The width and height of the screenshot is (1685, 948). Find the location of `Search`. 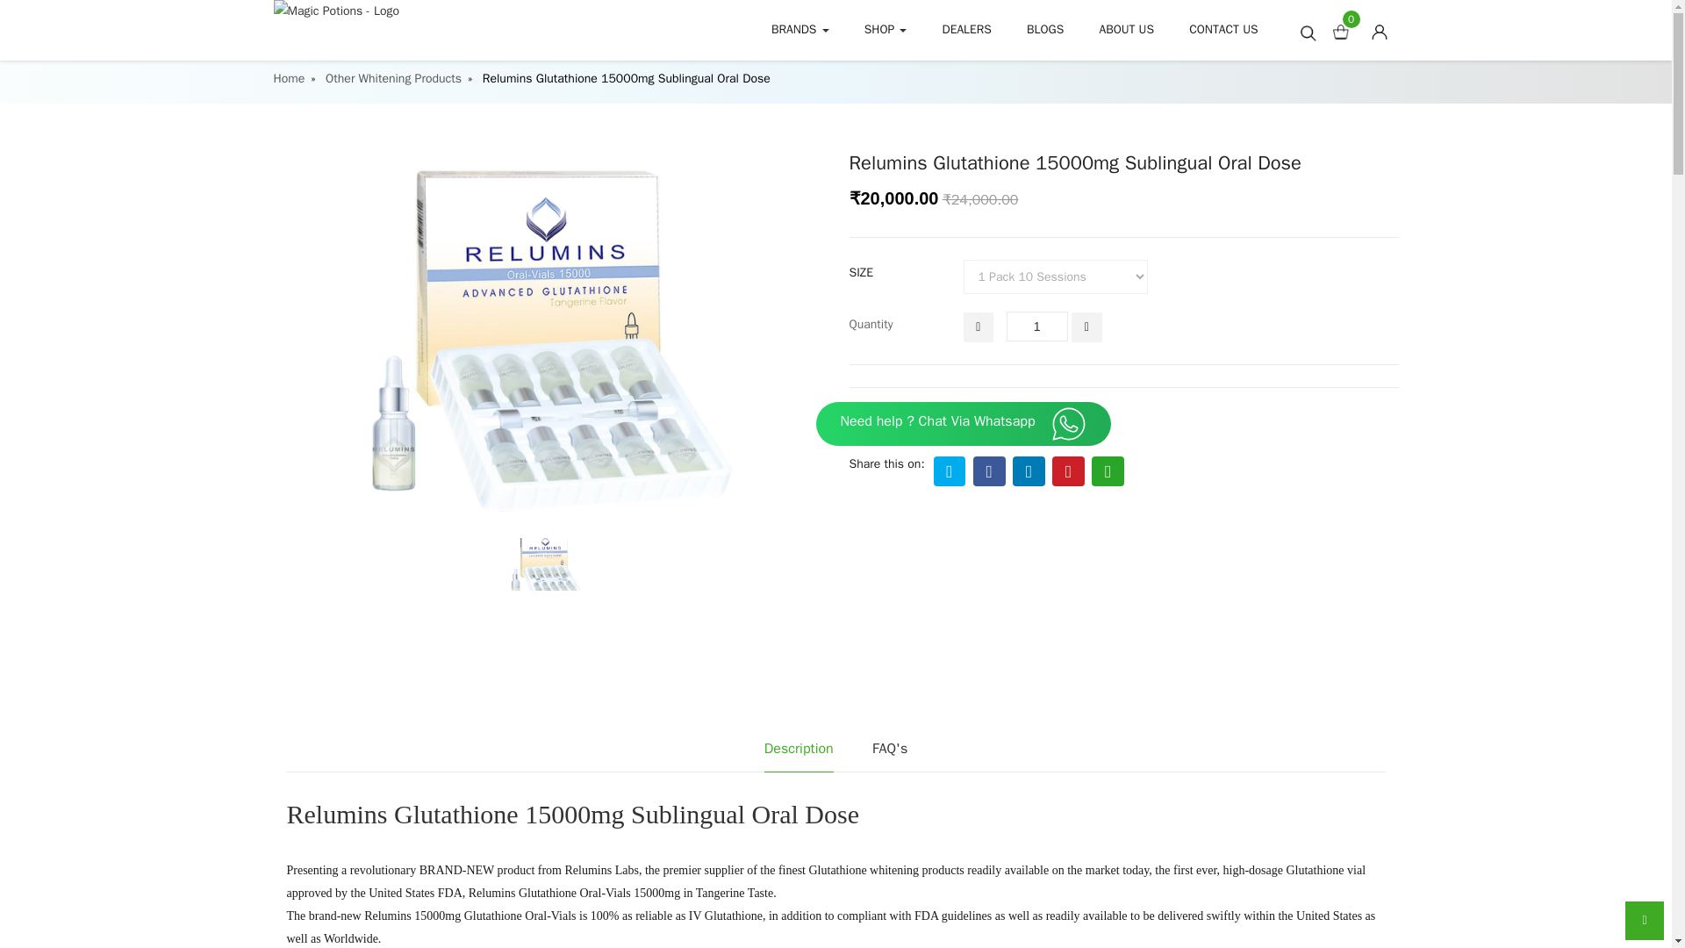

Search is located at coordinates (1308, 33).